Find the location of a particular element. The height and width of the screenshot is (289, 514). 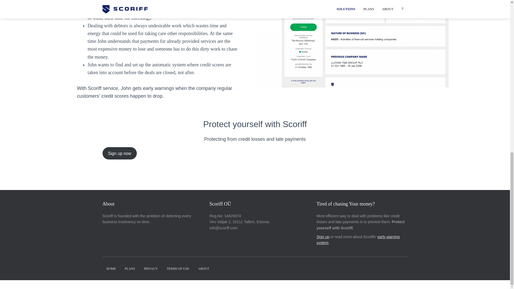

PLANS is located at coordinates (130, 269).